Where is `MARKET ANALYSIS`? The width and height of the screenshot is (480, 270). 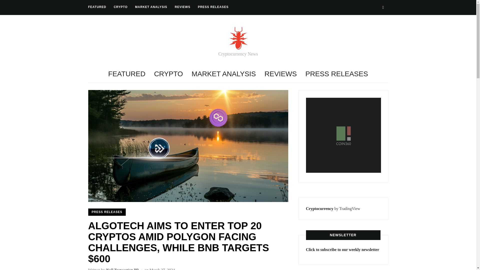 MARKET ANALYSIS is located at coordinates (151, 7).